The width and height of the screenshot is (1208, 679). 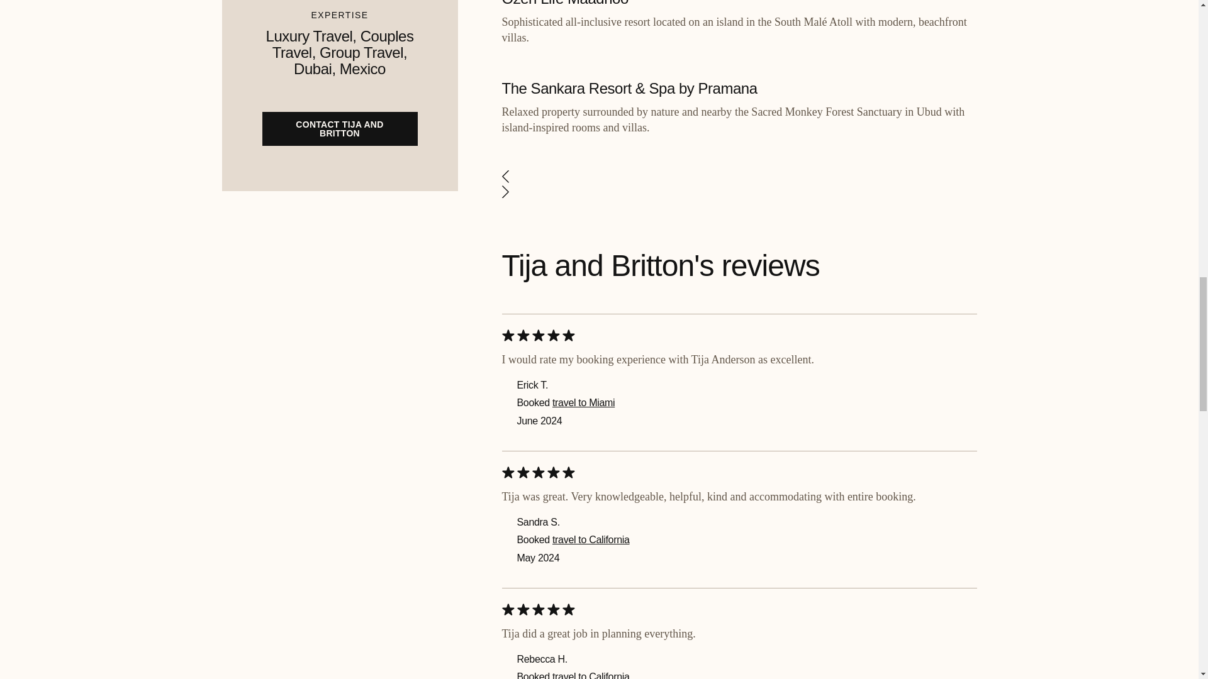 I want to click on travel to Miami, so click(x=583, y=402).